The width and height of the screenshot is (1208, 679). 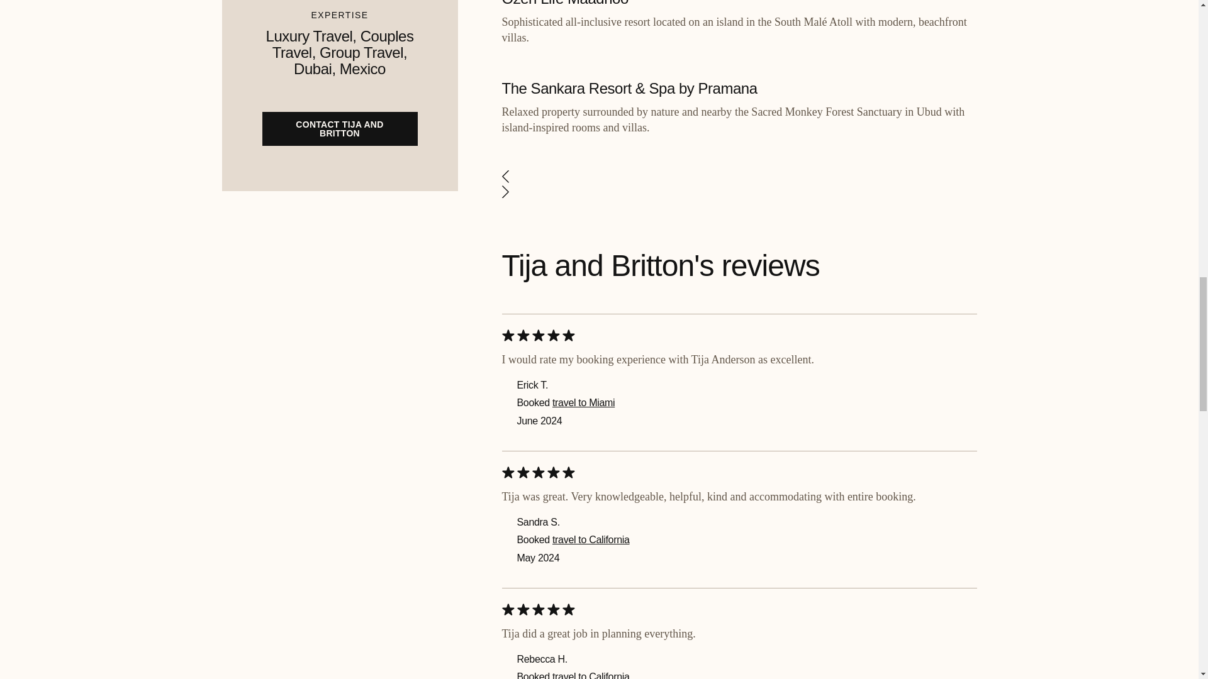 I want to click on travel to Miami, so click(x=583, y=402).